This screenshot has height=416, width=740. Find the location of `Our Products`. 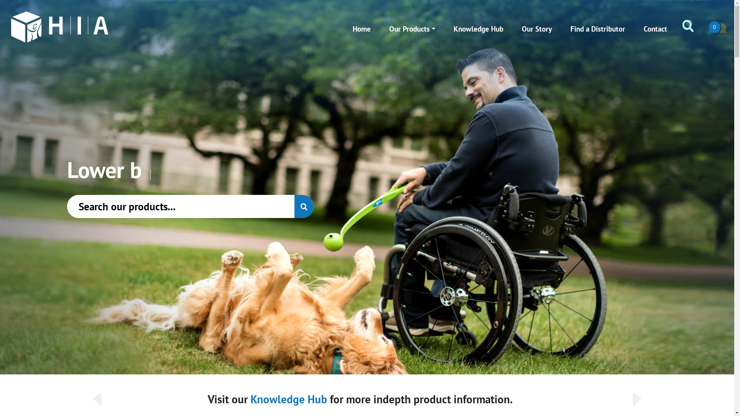

Our Products is located at coordinates (412, 29).